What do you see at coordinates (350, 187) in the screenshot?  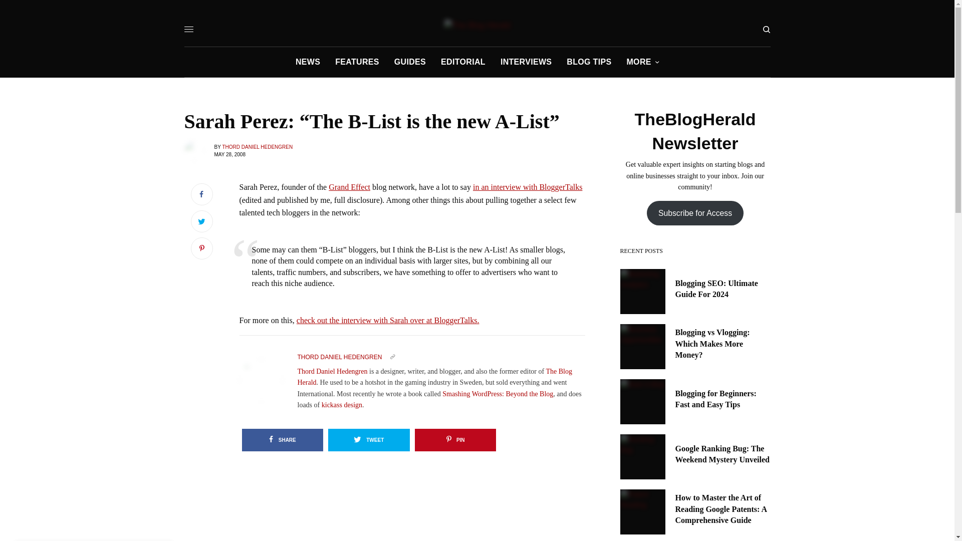 I see `Grand Effect` at bounding box center [350, 187].